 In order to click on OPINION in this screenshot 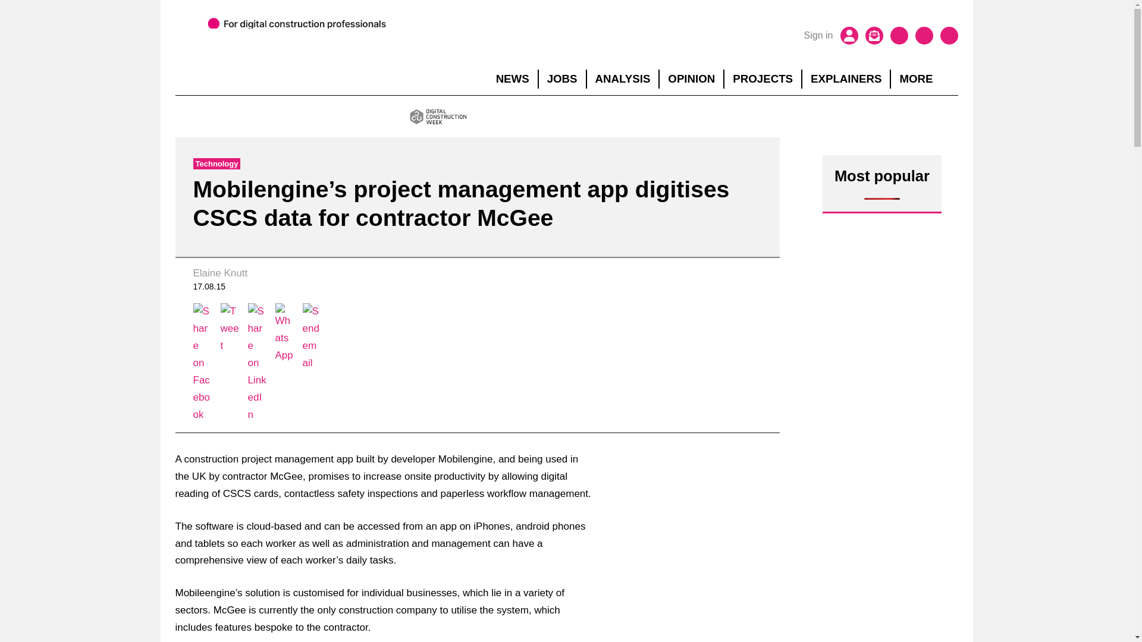, I will do `click(691, 78)`.